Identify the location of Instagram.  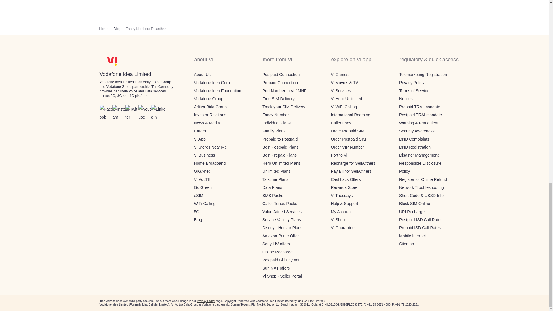
(121, 113).